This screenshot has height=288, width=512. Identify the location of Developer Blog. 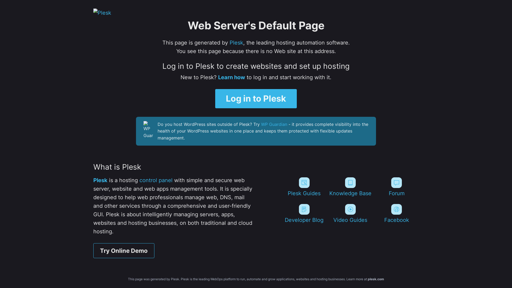
(304, 214).